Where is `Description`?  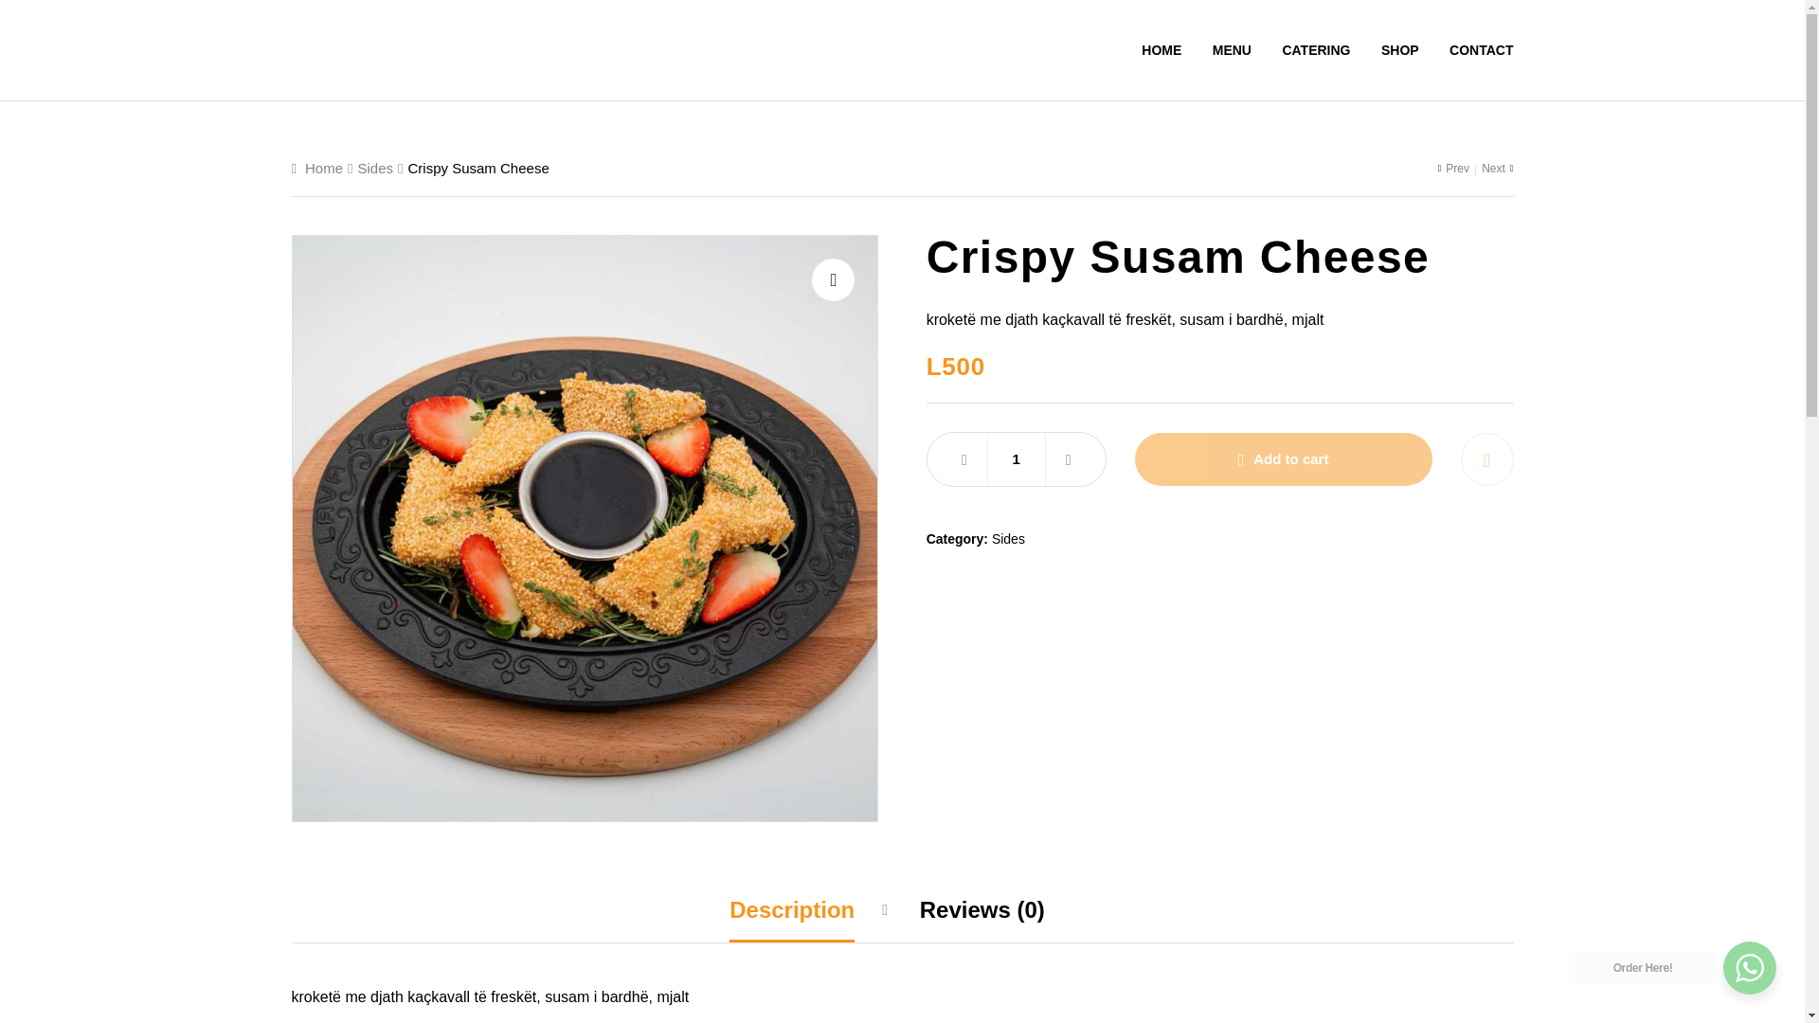 Description is located at coordinates (792, 909).